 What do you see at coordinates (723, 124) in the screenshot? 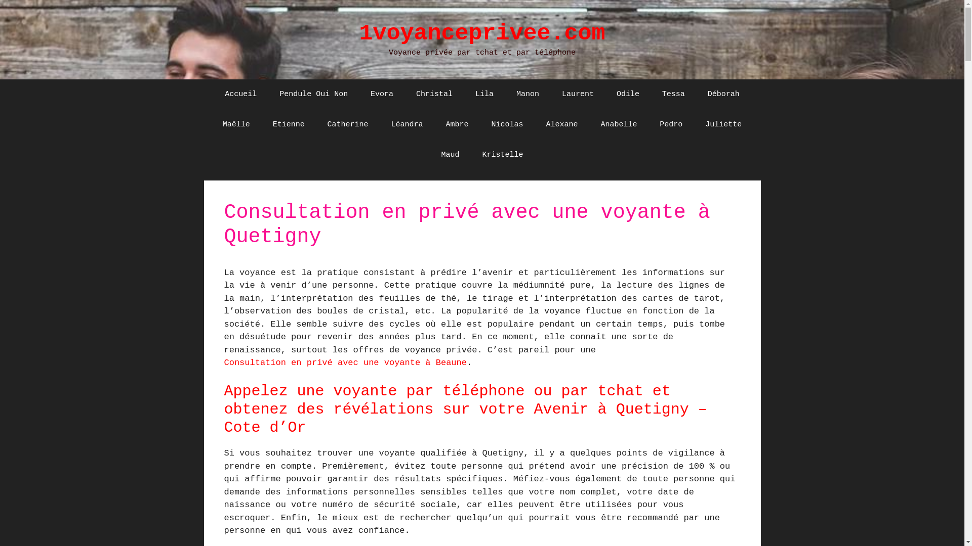
I see `Juliette` at bounding box center [723, 124].